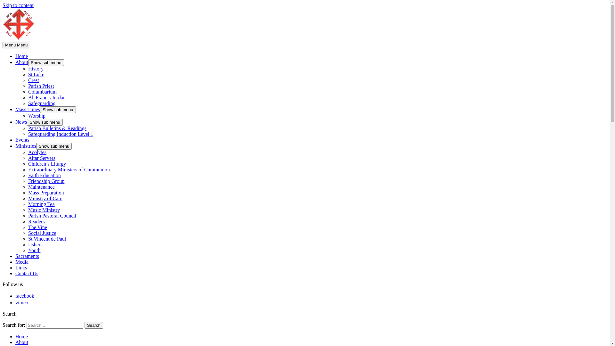 The height and width of the screenshot is (346, 615). I want to click on Sacraments, so click(27, 256).